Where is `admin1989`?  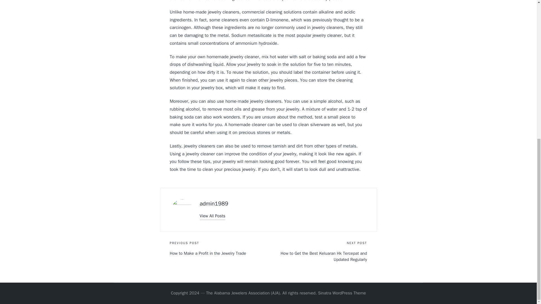 admin1989 is located at coordinates (214, 203).